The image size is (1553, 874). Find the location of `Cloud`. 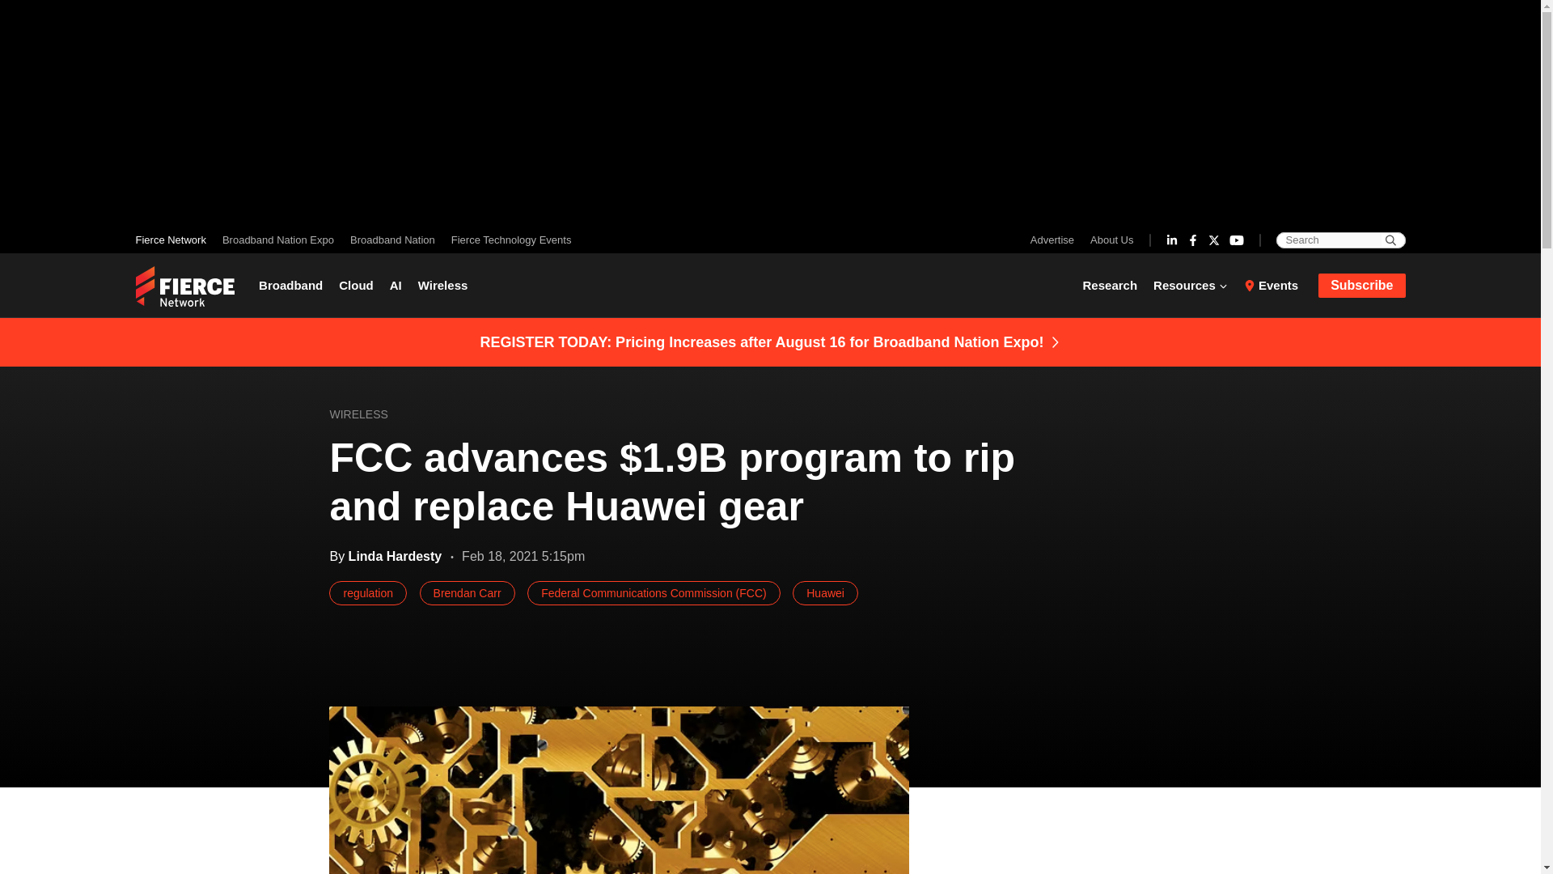

Cloud is located at coordinates (356, 285).